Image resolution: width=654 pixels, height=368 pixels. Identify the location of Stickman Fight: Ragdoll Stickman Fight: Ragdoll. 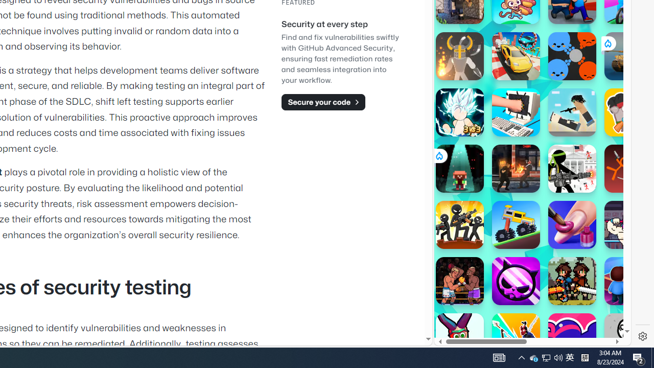
(628, 169).